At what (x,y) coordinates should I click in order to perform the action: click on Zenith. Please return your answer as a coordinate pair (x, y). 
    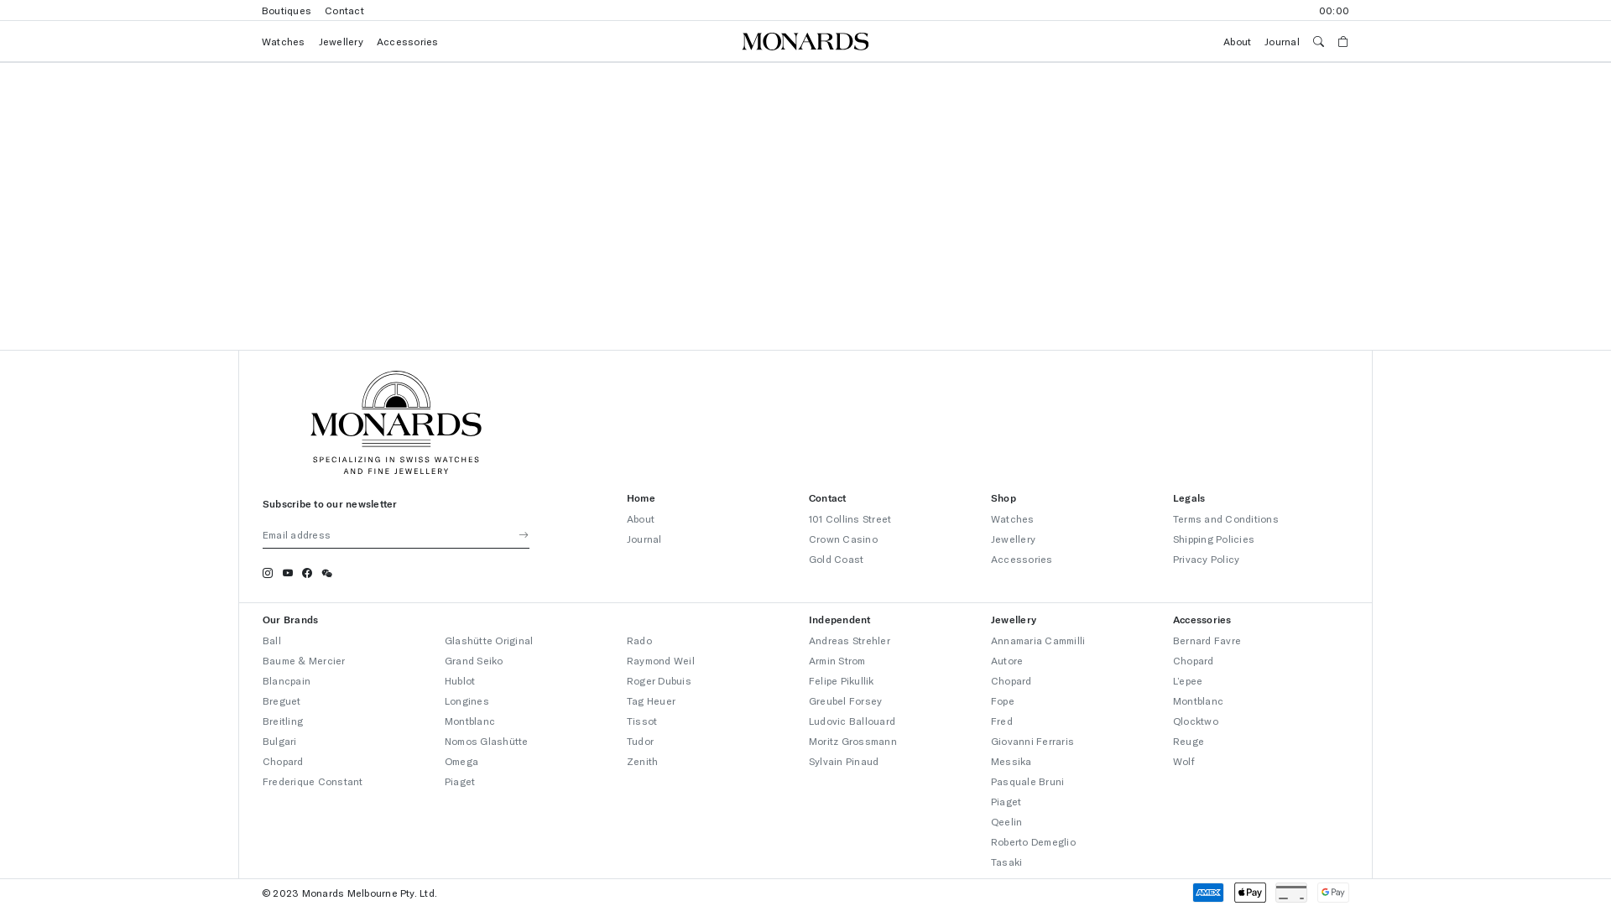
    Looking at the image, I should click on (643, 761).